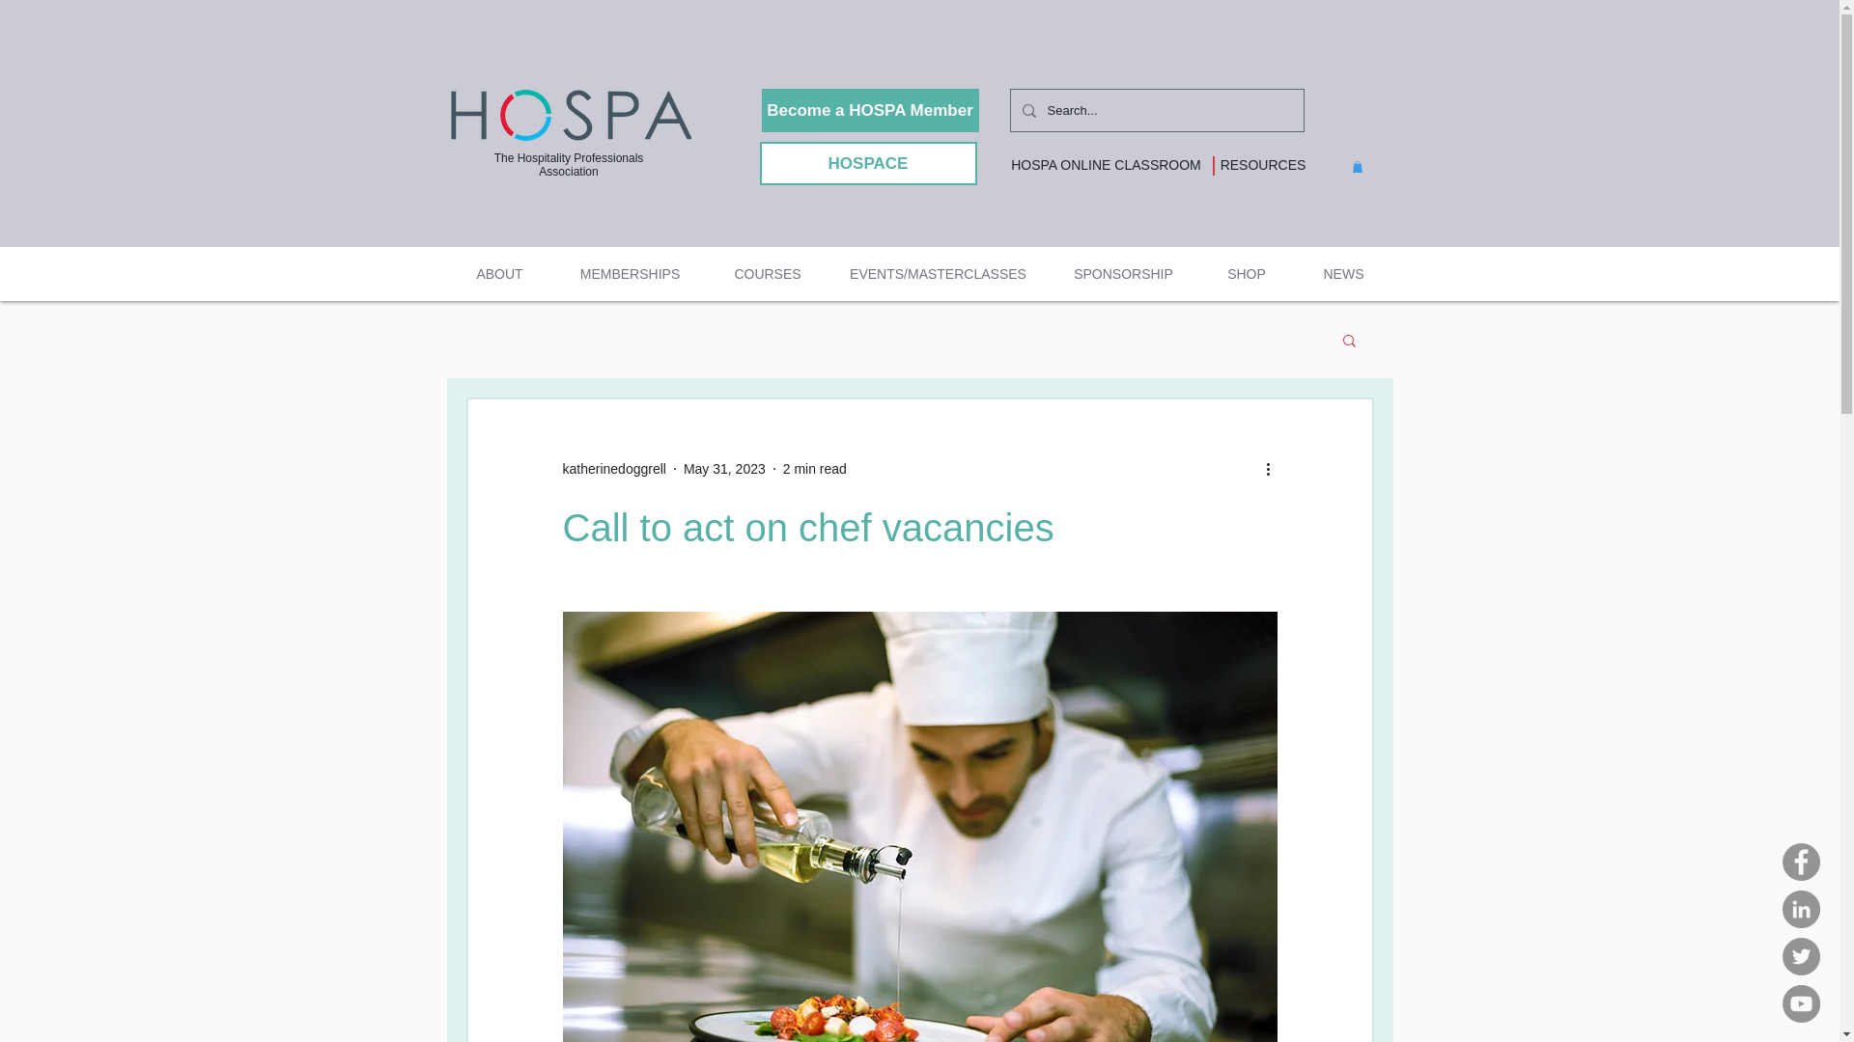 The height and width of the screenshot is (1042, 1854). I want to click on katherinedoggrell, so click(613, 469).